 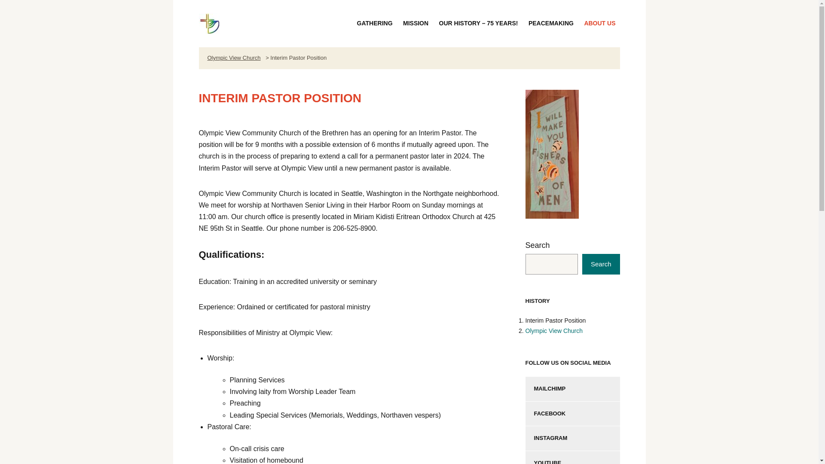 What do you see at coordinates (234, 58) in the screenshot?
I see `Go to Olympic View Church.` at bounding box center [234, 58].